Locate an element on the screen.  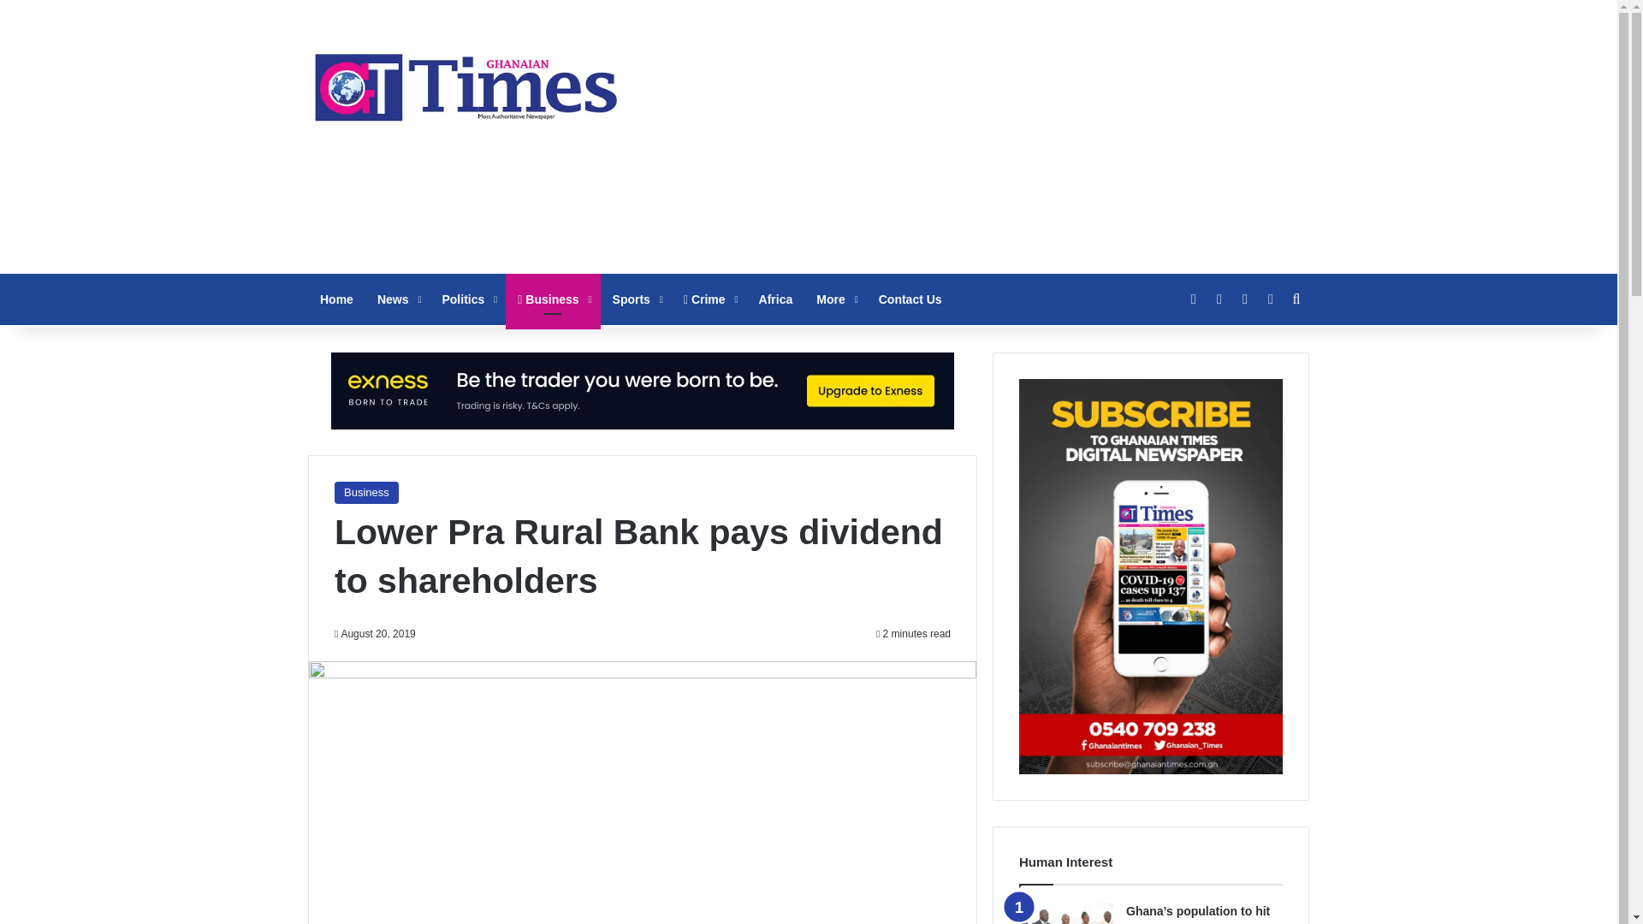
Home is located at coordinates (336, 299).